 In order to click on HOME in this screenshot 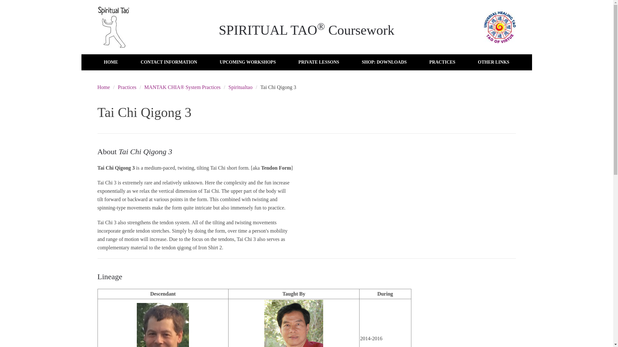, I will do `click(110, 62)`.